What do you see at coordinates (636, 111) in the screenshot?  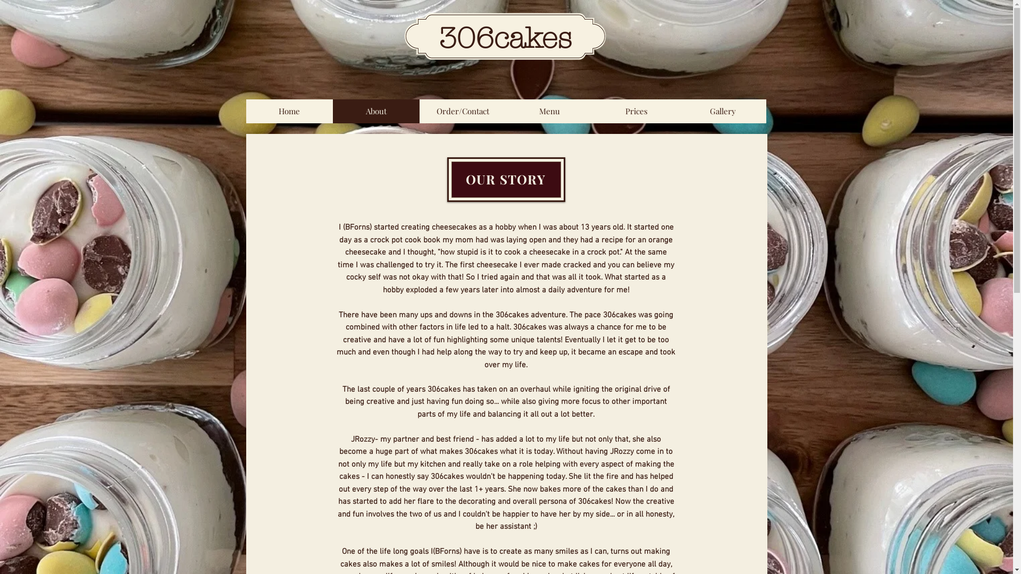 I see `Prices` at bounding box center [636, 111].